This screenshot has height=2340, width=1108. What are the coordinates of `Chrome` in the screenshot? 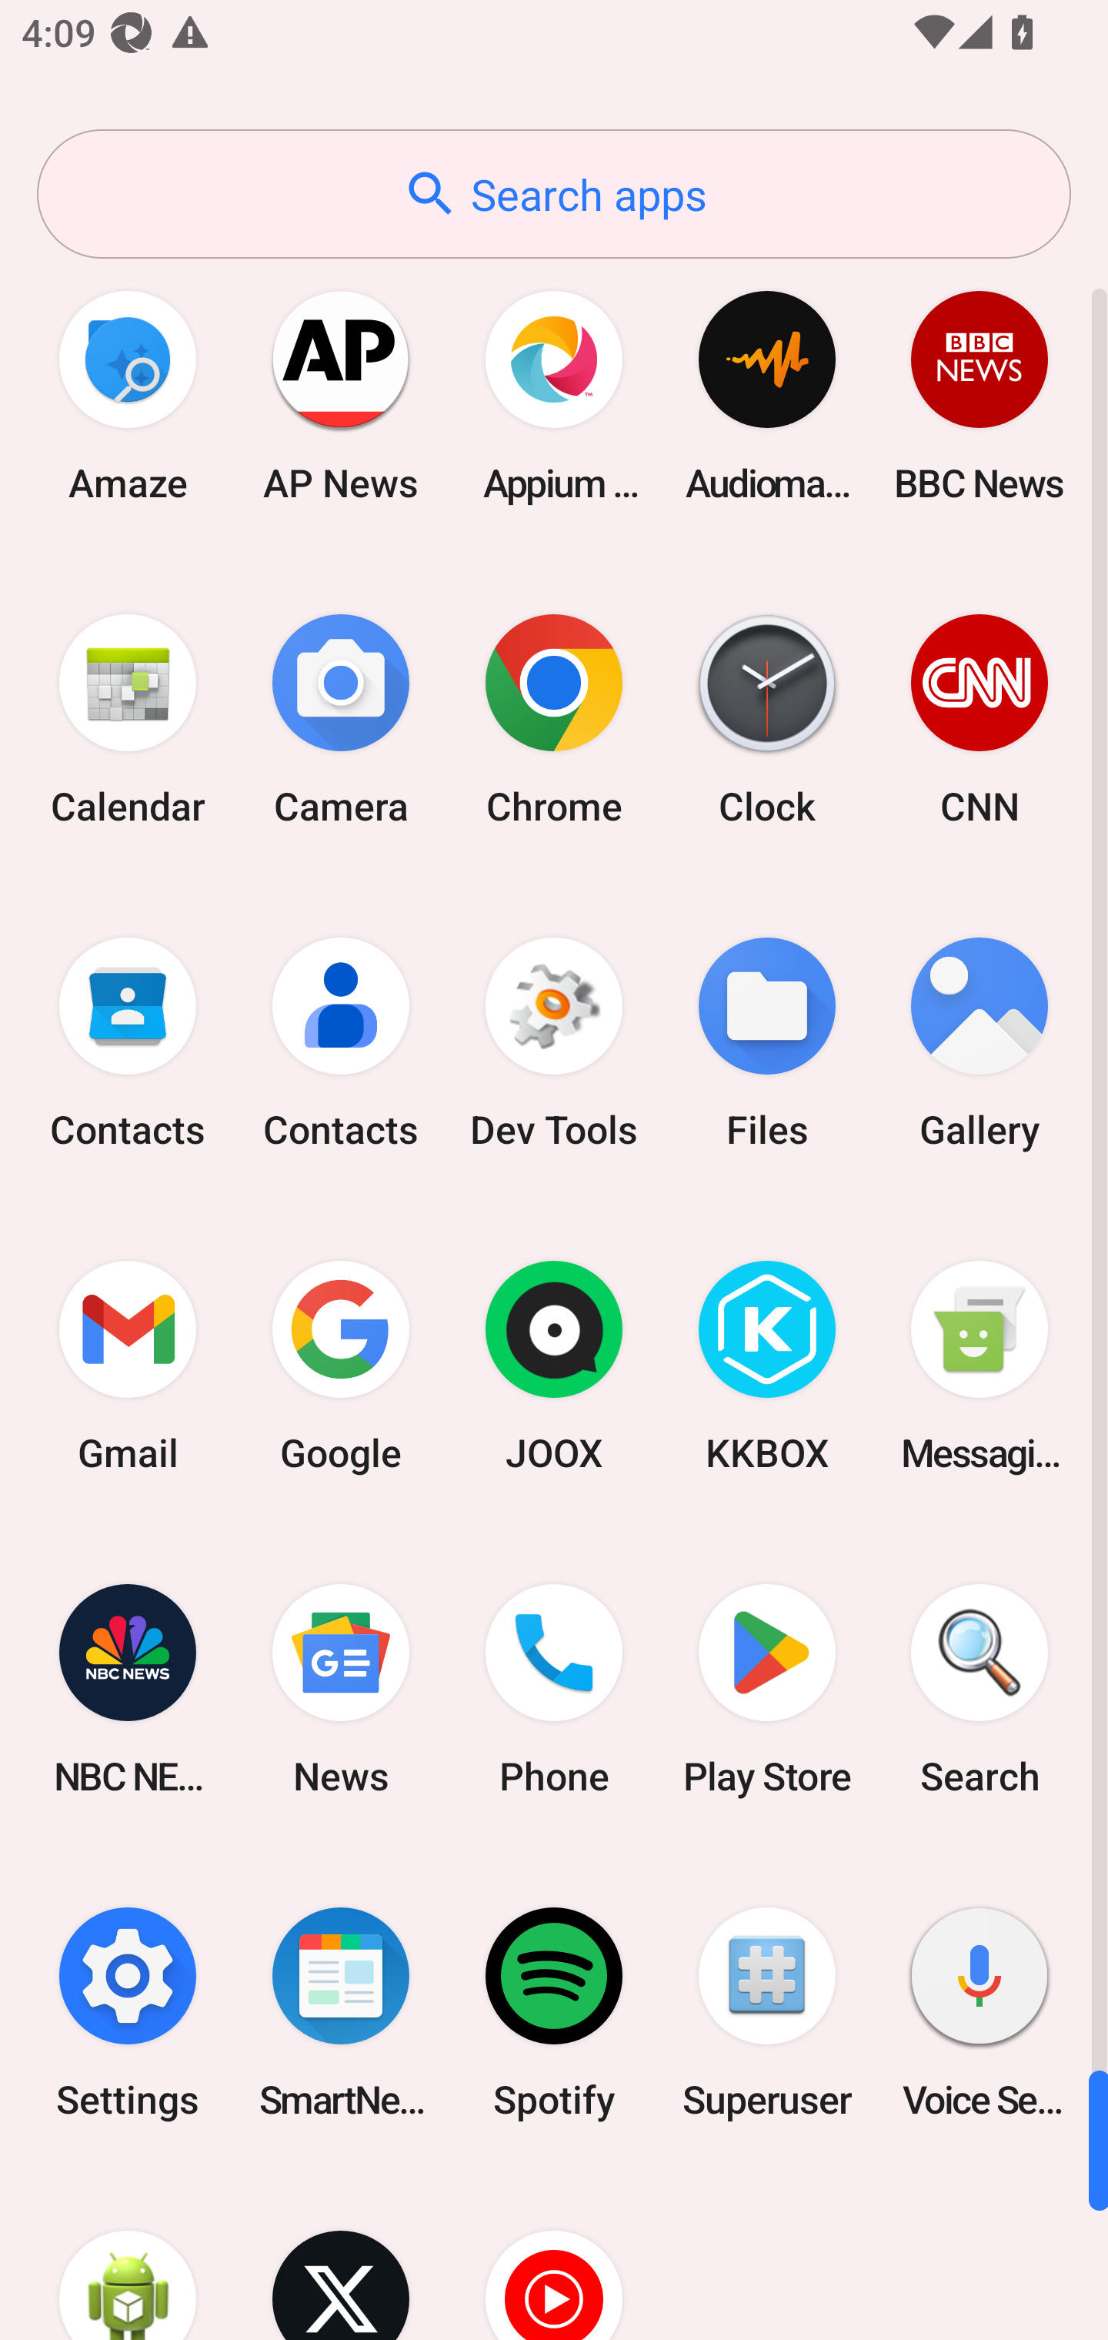 It's located at (554, 719).